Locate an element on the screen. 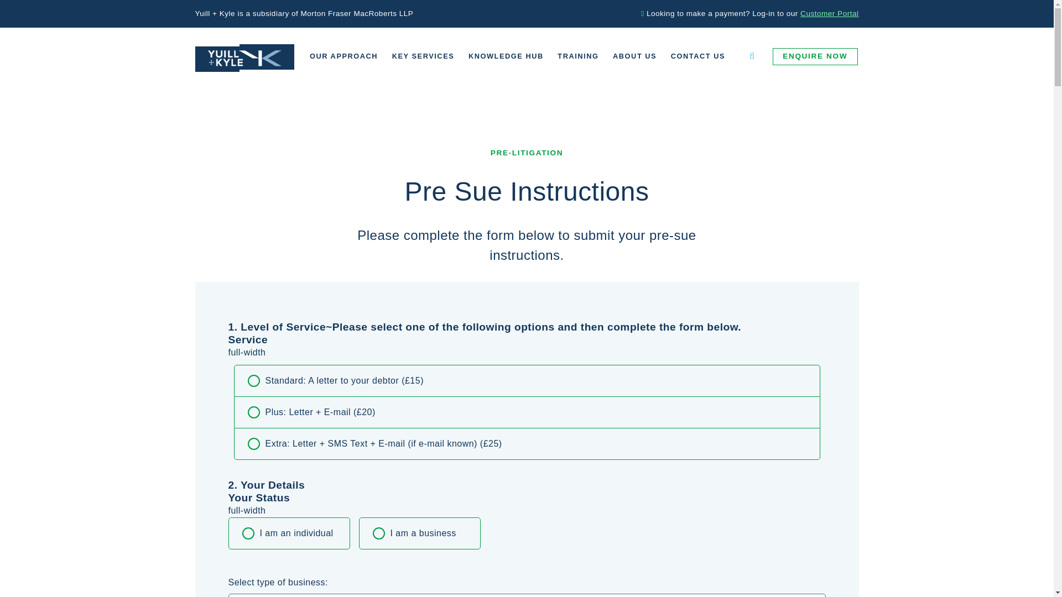 The width and height of the screenshot is (1062, 597). ABOUT US is located at coordinates (634, 56).